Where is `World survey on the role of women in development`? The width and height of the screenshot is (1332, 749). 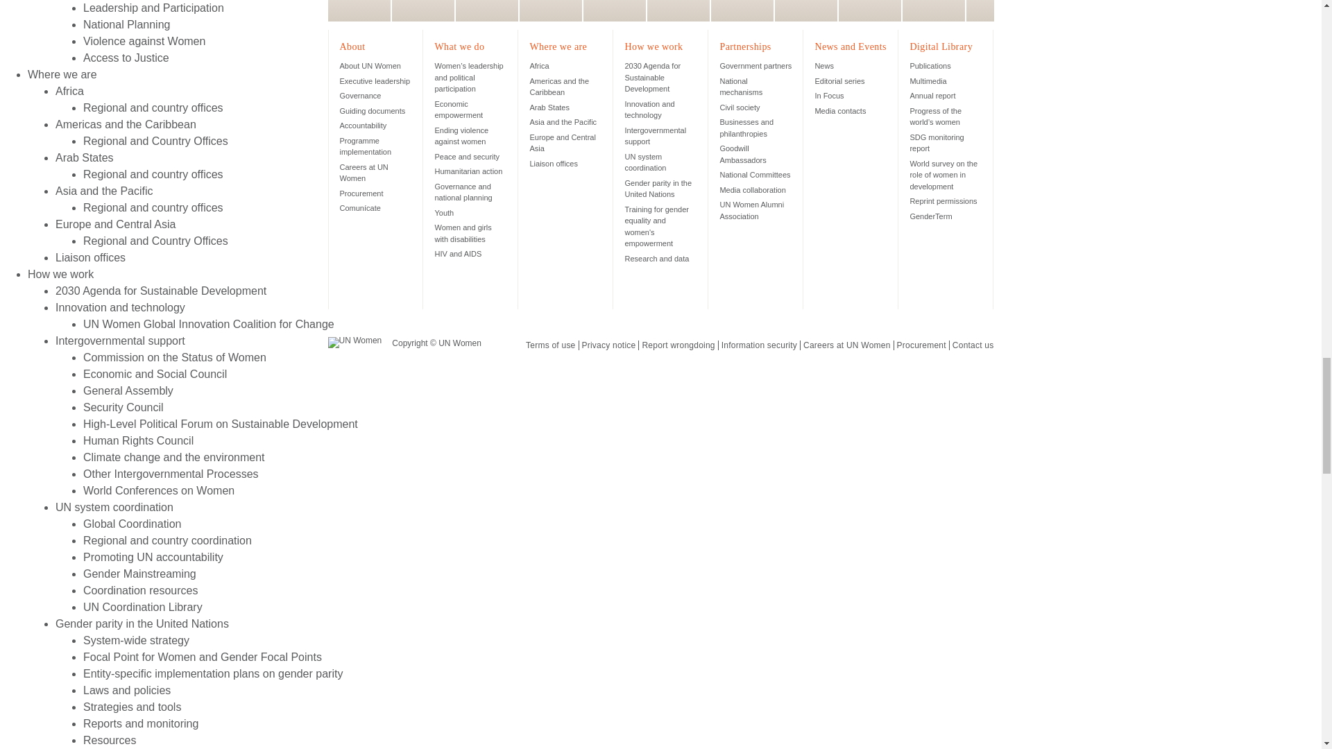 World survey on the role of women in development is located at coordinates (943, 175).